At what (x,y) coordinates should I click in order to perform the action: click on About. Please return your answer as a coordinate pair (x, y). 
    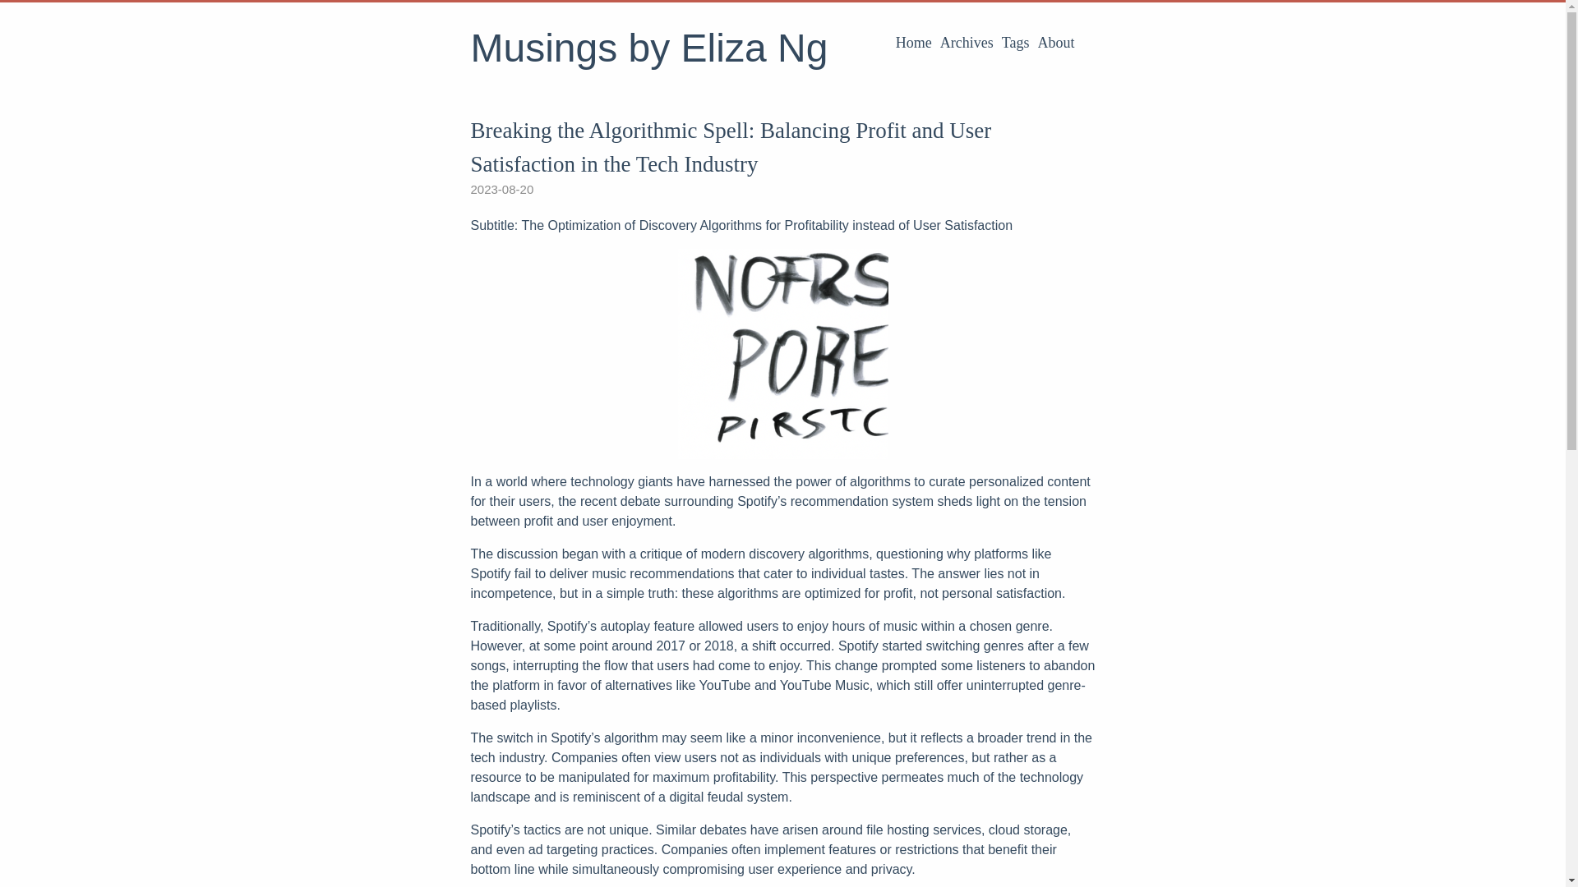
    Looking at the image, I should click on (1055, 43).